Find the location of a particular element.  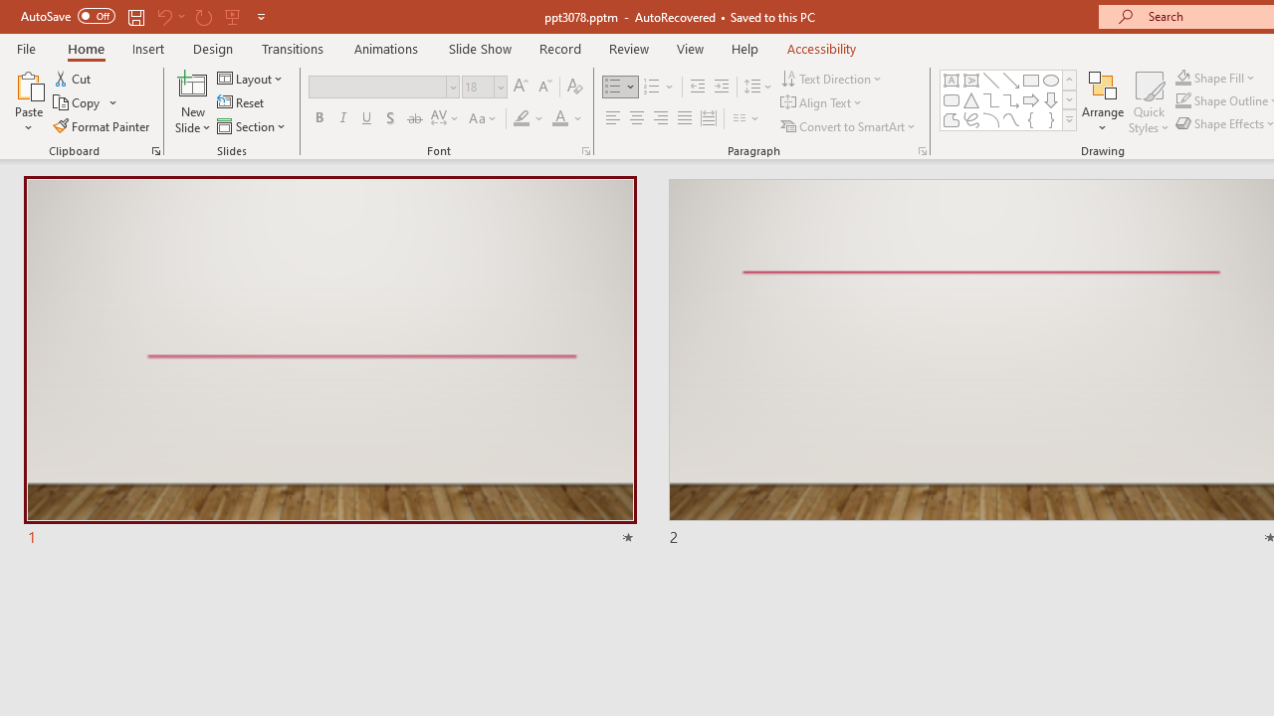

Arc is located at coordinates (991, 119).